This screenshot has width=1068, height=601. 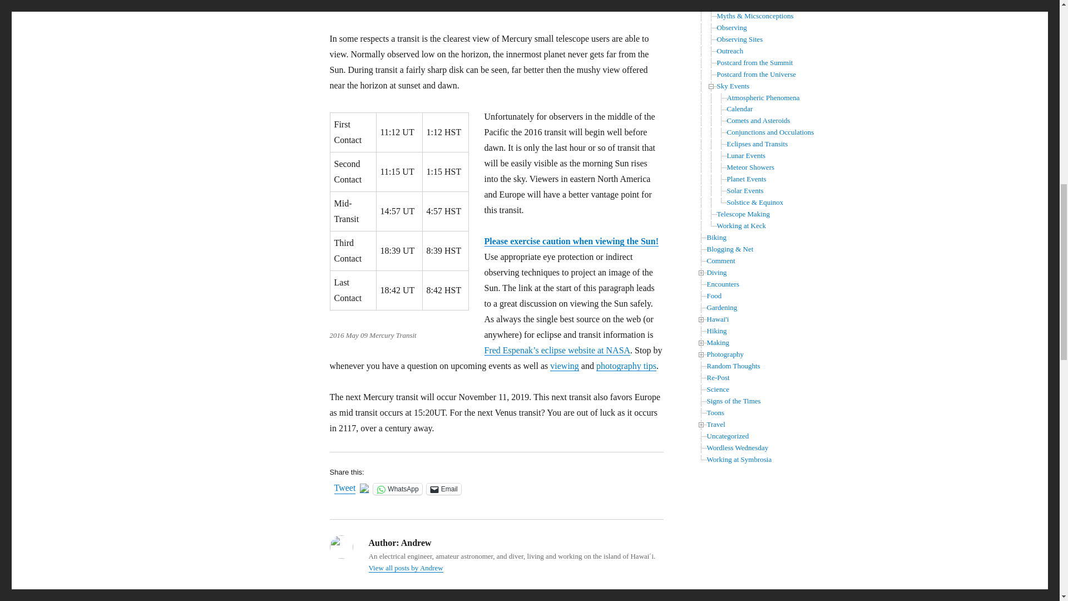 I want to click on Click to share on WhatsApp, so click(x=397, y=489).